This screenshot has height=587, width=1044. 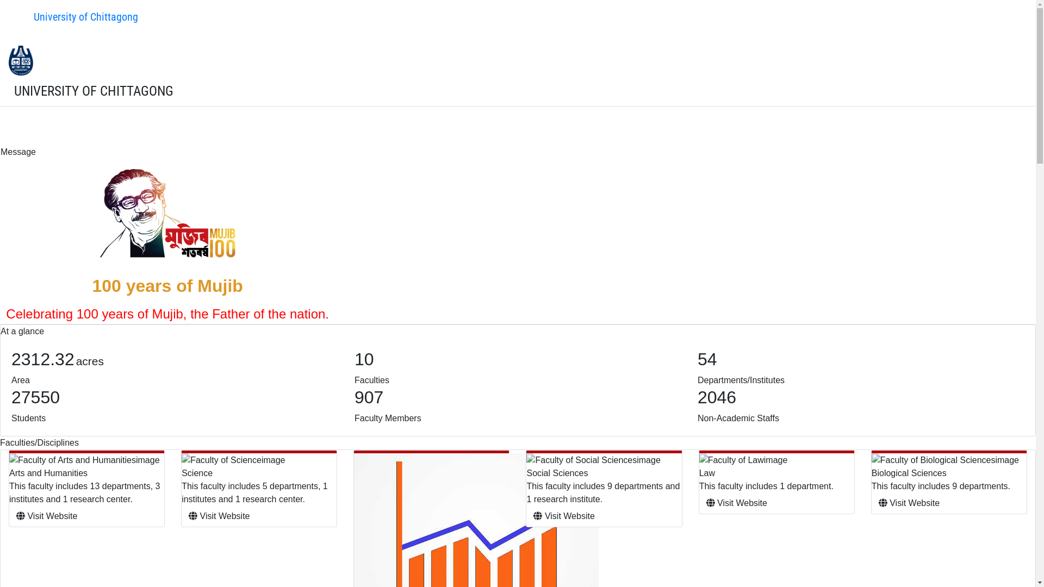 What do you see at coordinates (76, 17) in the screenshot?
I see `University of Chittagong` at bounding box center [76, 17].